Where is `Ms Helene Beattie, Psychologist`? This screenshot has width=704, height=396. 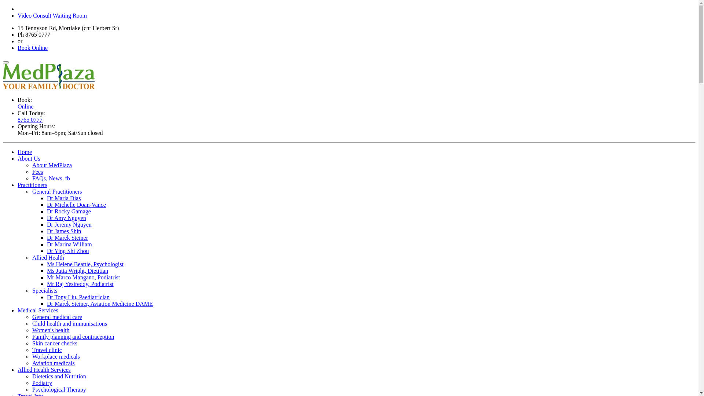 Ms Helene Beattie, Psychologist is located at coordinates (85, 264).